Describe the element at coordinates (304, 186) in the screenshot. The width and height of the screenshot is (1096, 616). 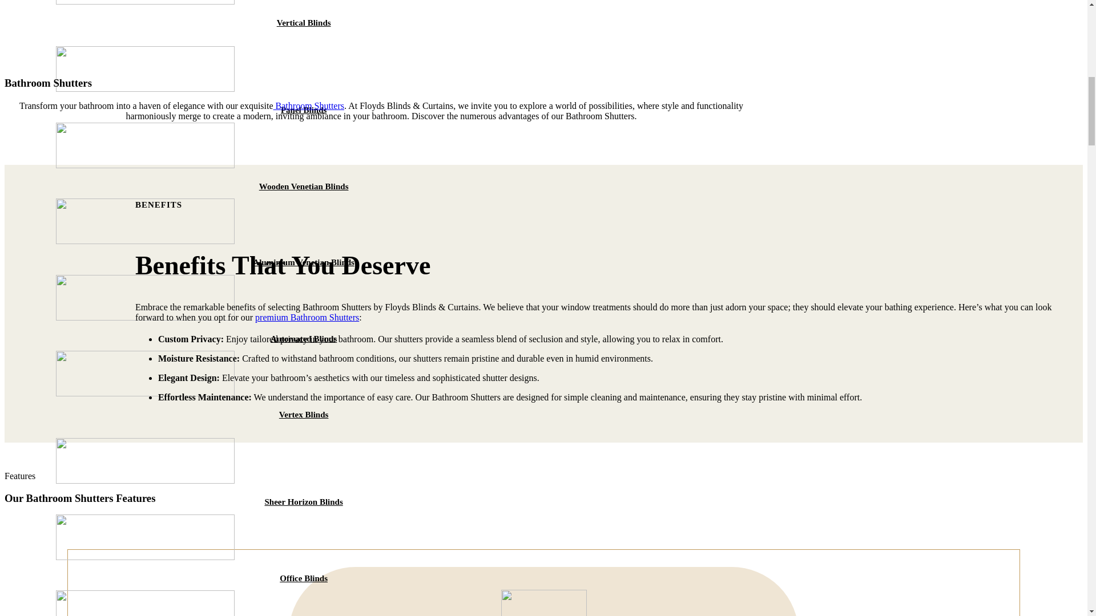
I see `Wooden Venetian Blinds` at that location.